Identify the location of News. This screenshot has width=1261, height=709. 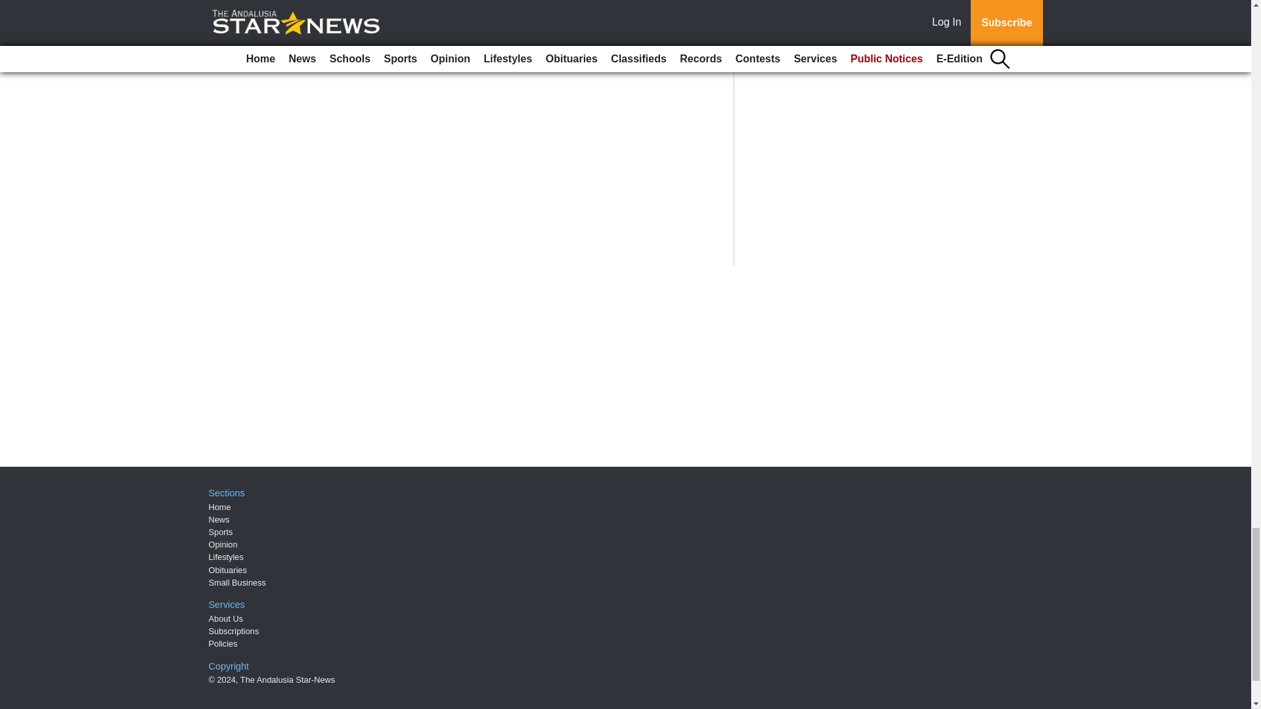
(219, 520).